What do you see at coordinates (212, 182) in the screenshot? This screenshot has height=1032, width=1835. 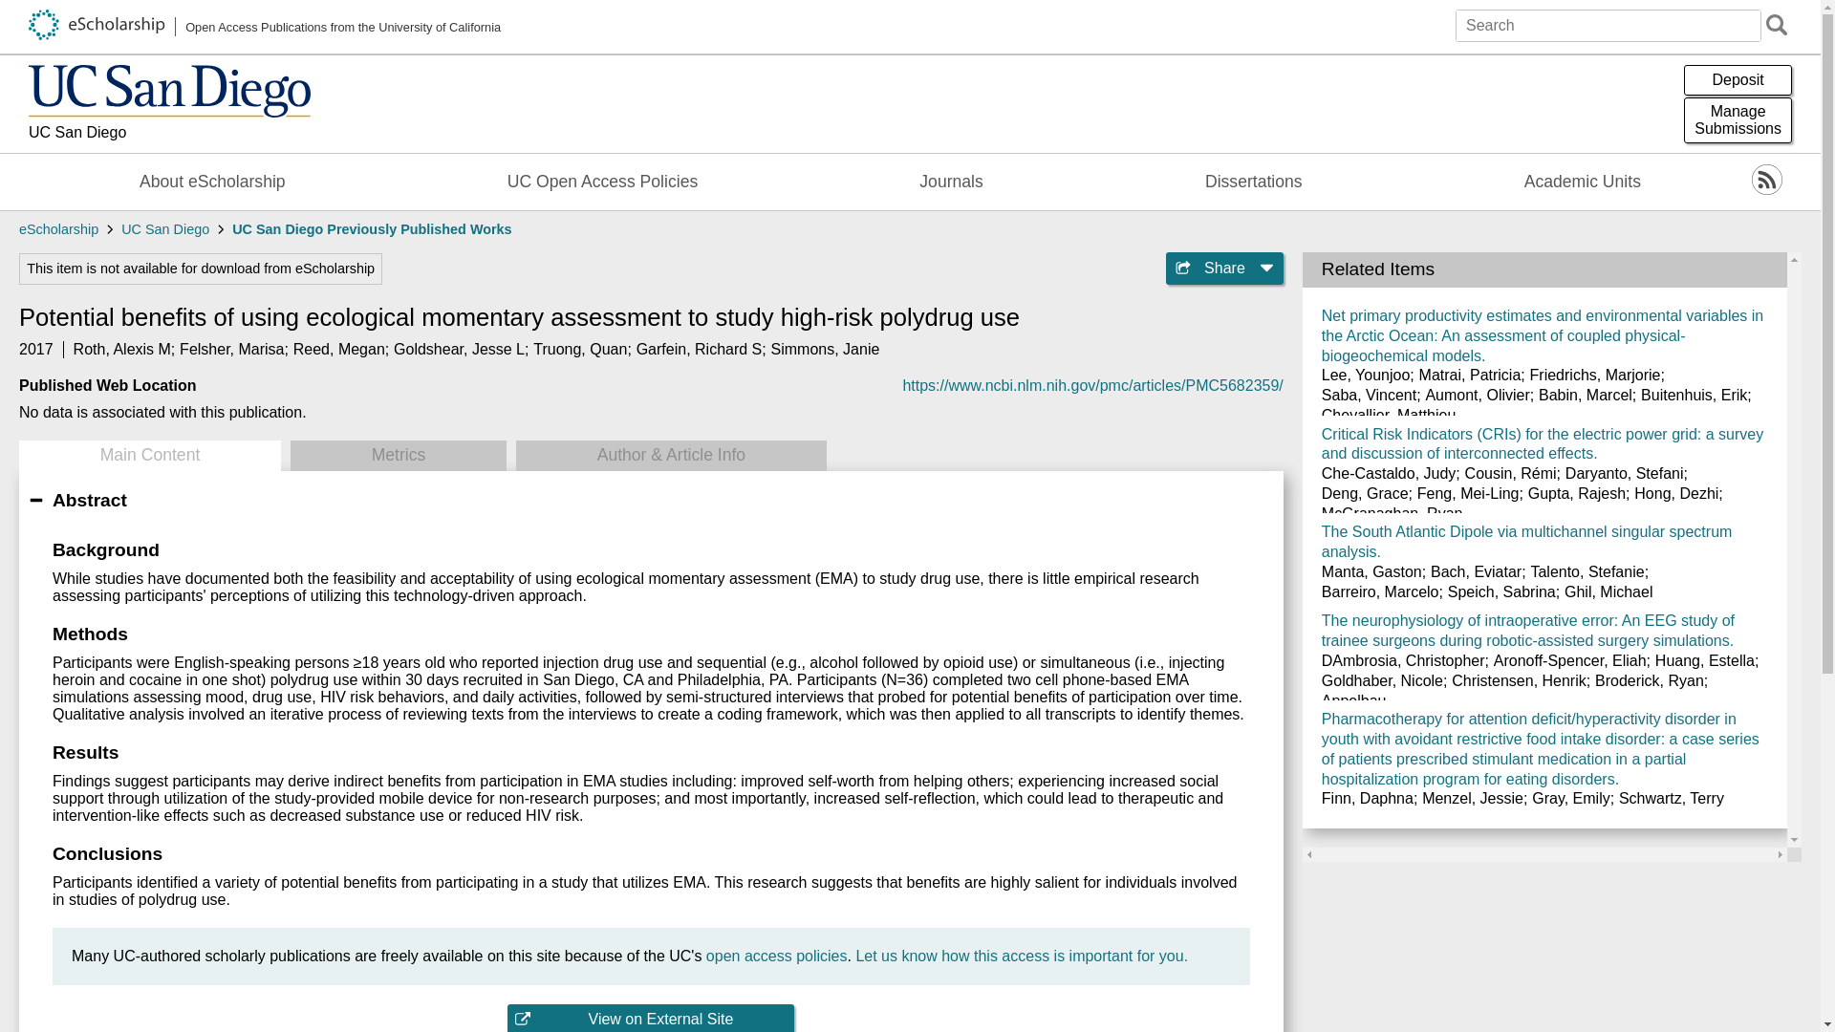 I see `About eScholarship` at bounding box center [212, 182].